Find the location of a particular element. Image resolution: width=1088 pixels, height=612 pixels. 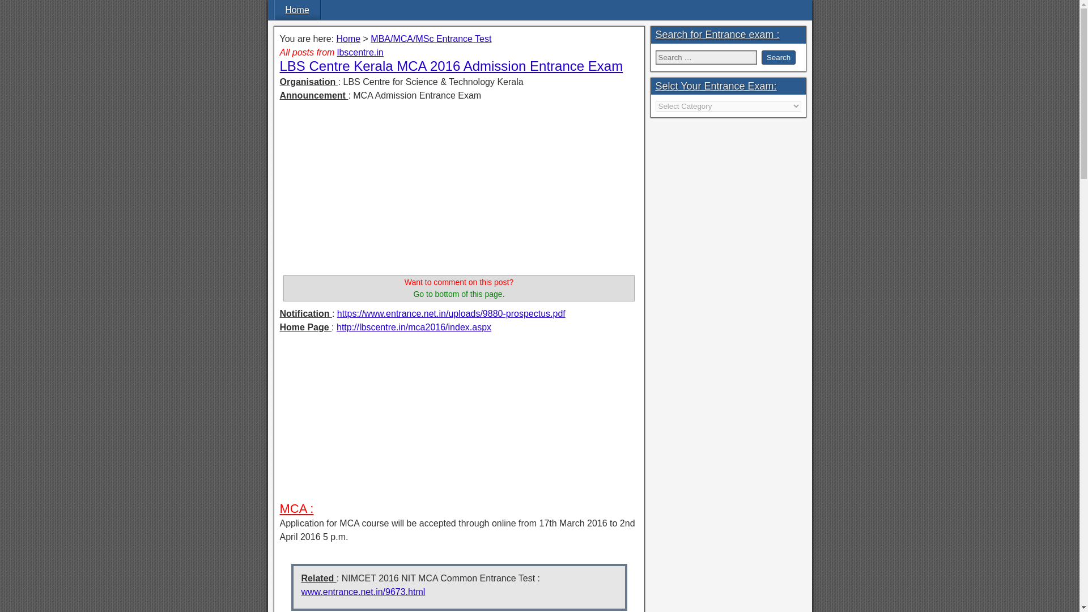

Search is located at coordinates (779, 57).